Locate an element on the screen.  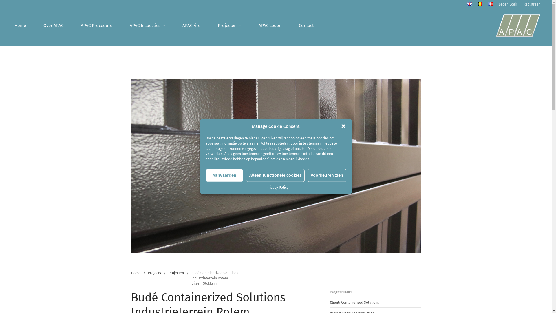
Leden Login is located at coordinates (508, 4).